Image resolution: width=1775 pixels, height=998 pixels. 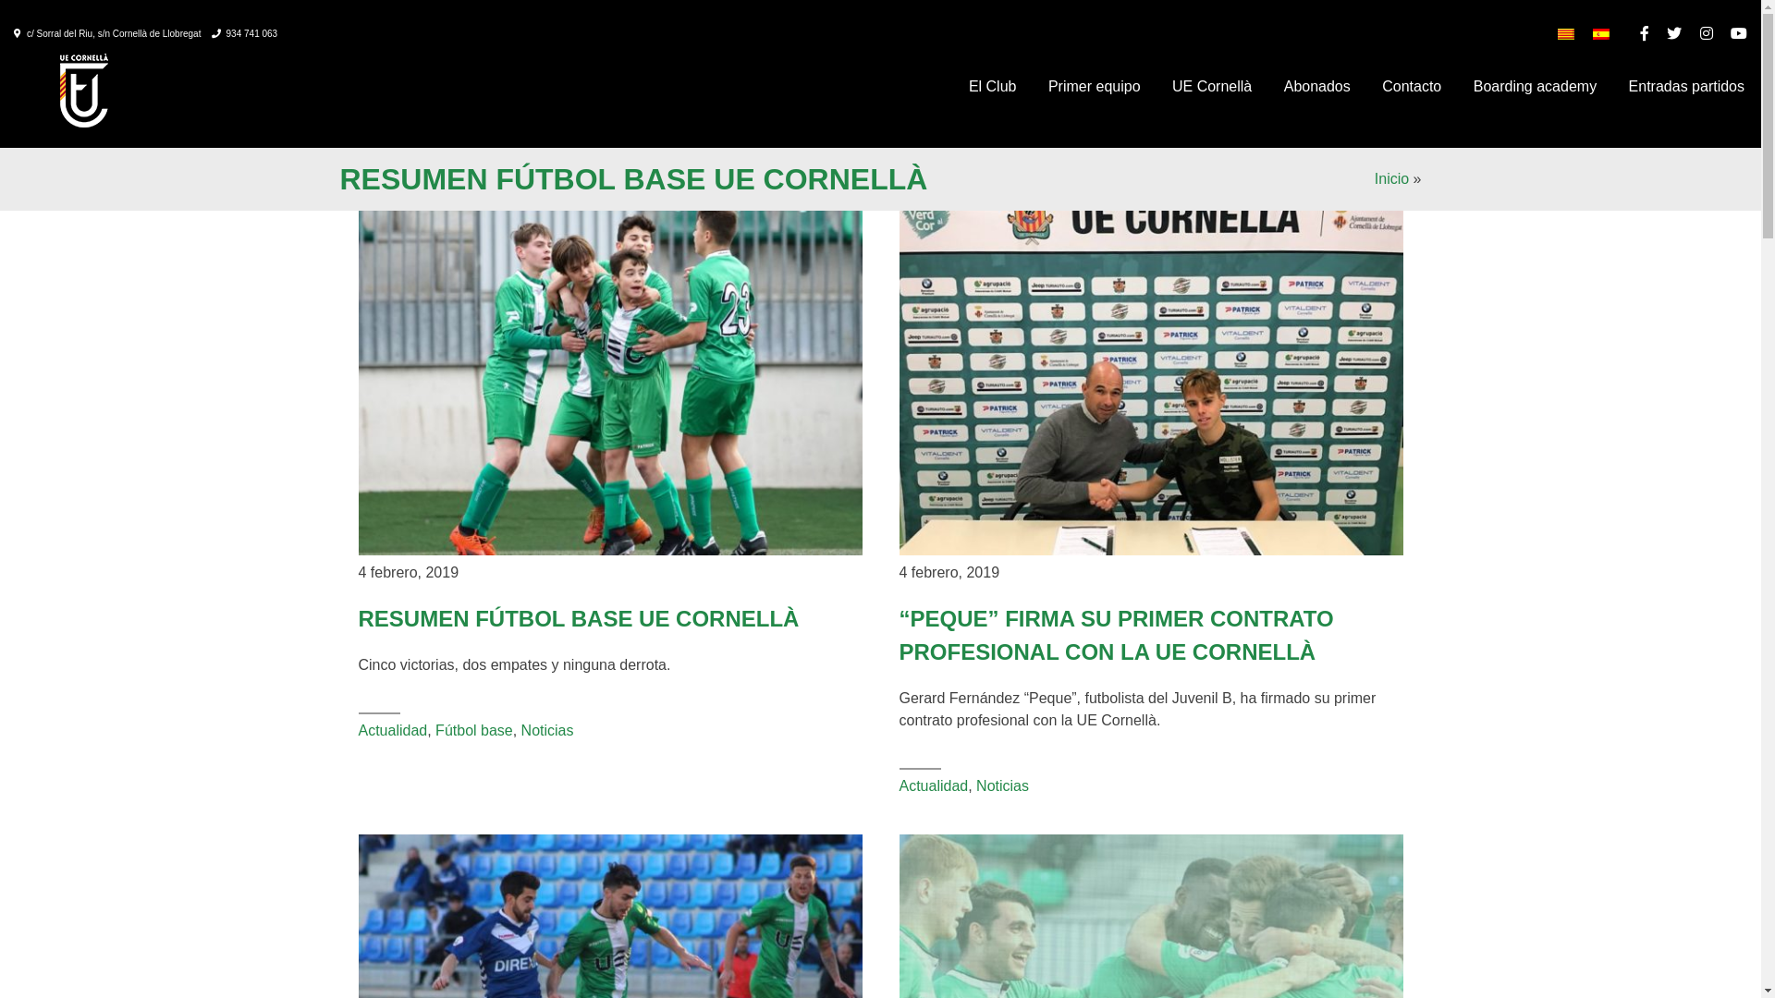 What do you see at coordinates (394, 730) in the screenshot?
I see `Actualidad` at bounding box center [394, 730].